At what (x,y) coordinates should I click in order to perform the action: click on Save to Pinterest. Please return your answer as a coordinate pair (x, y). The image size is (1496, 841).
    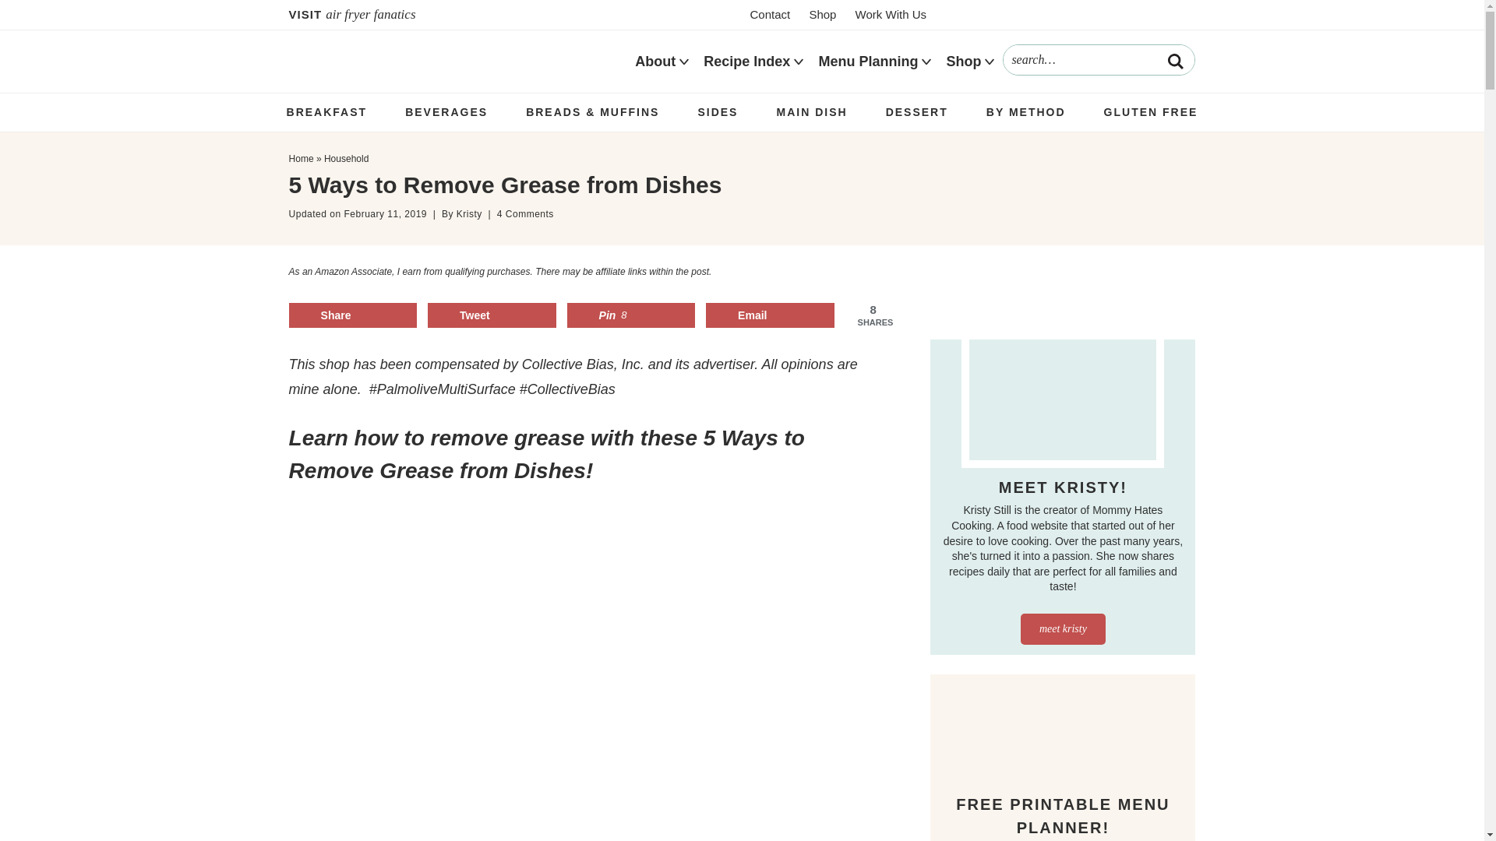
    Looking at the image, I should click on (631, 315).